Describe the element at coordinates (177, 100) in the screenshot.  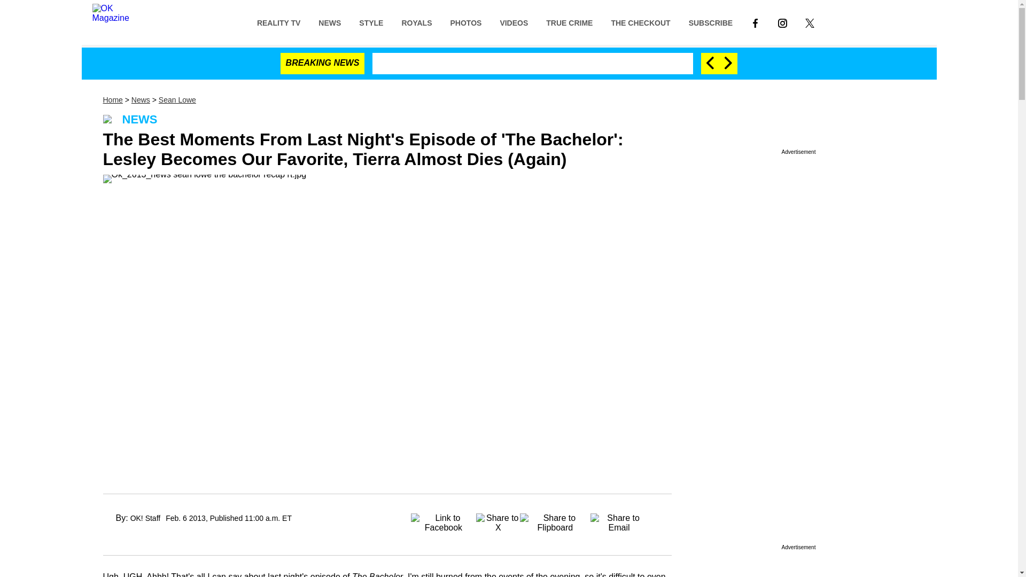
I see `Sean Lowe` at that location.